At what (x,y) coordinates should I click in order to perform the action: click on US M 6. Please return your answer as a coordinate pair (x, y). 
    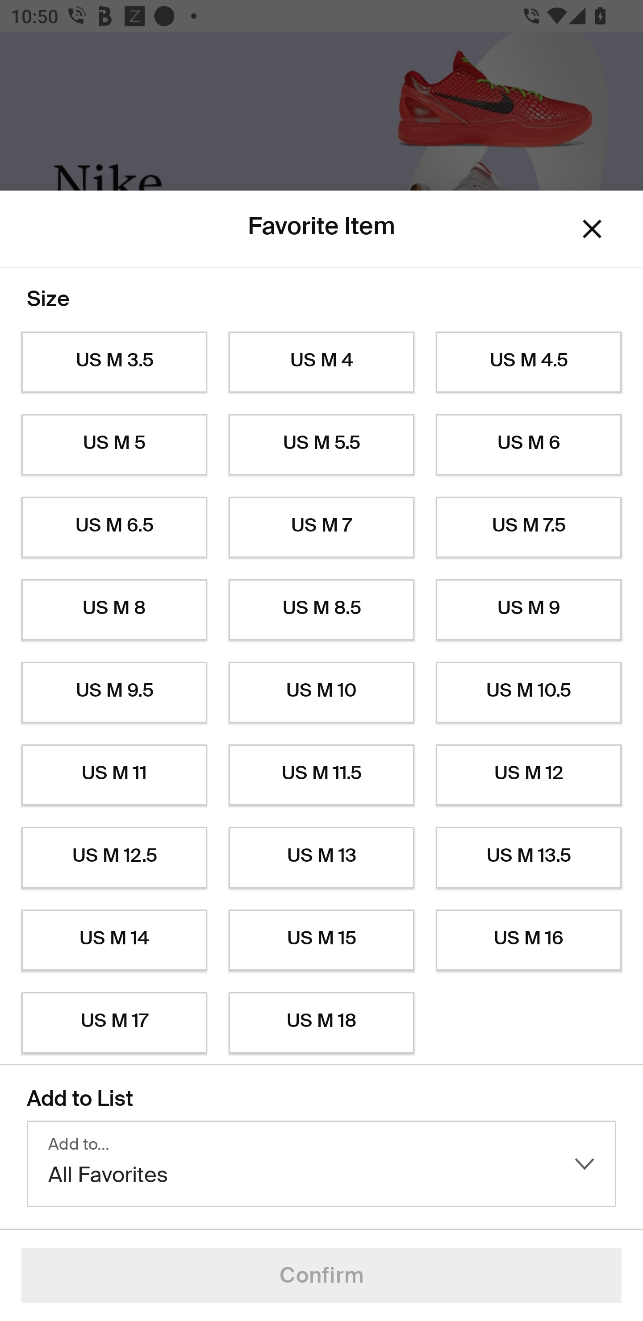
    Looking at the image, I should click on (529, 444).